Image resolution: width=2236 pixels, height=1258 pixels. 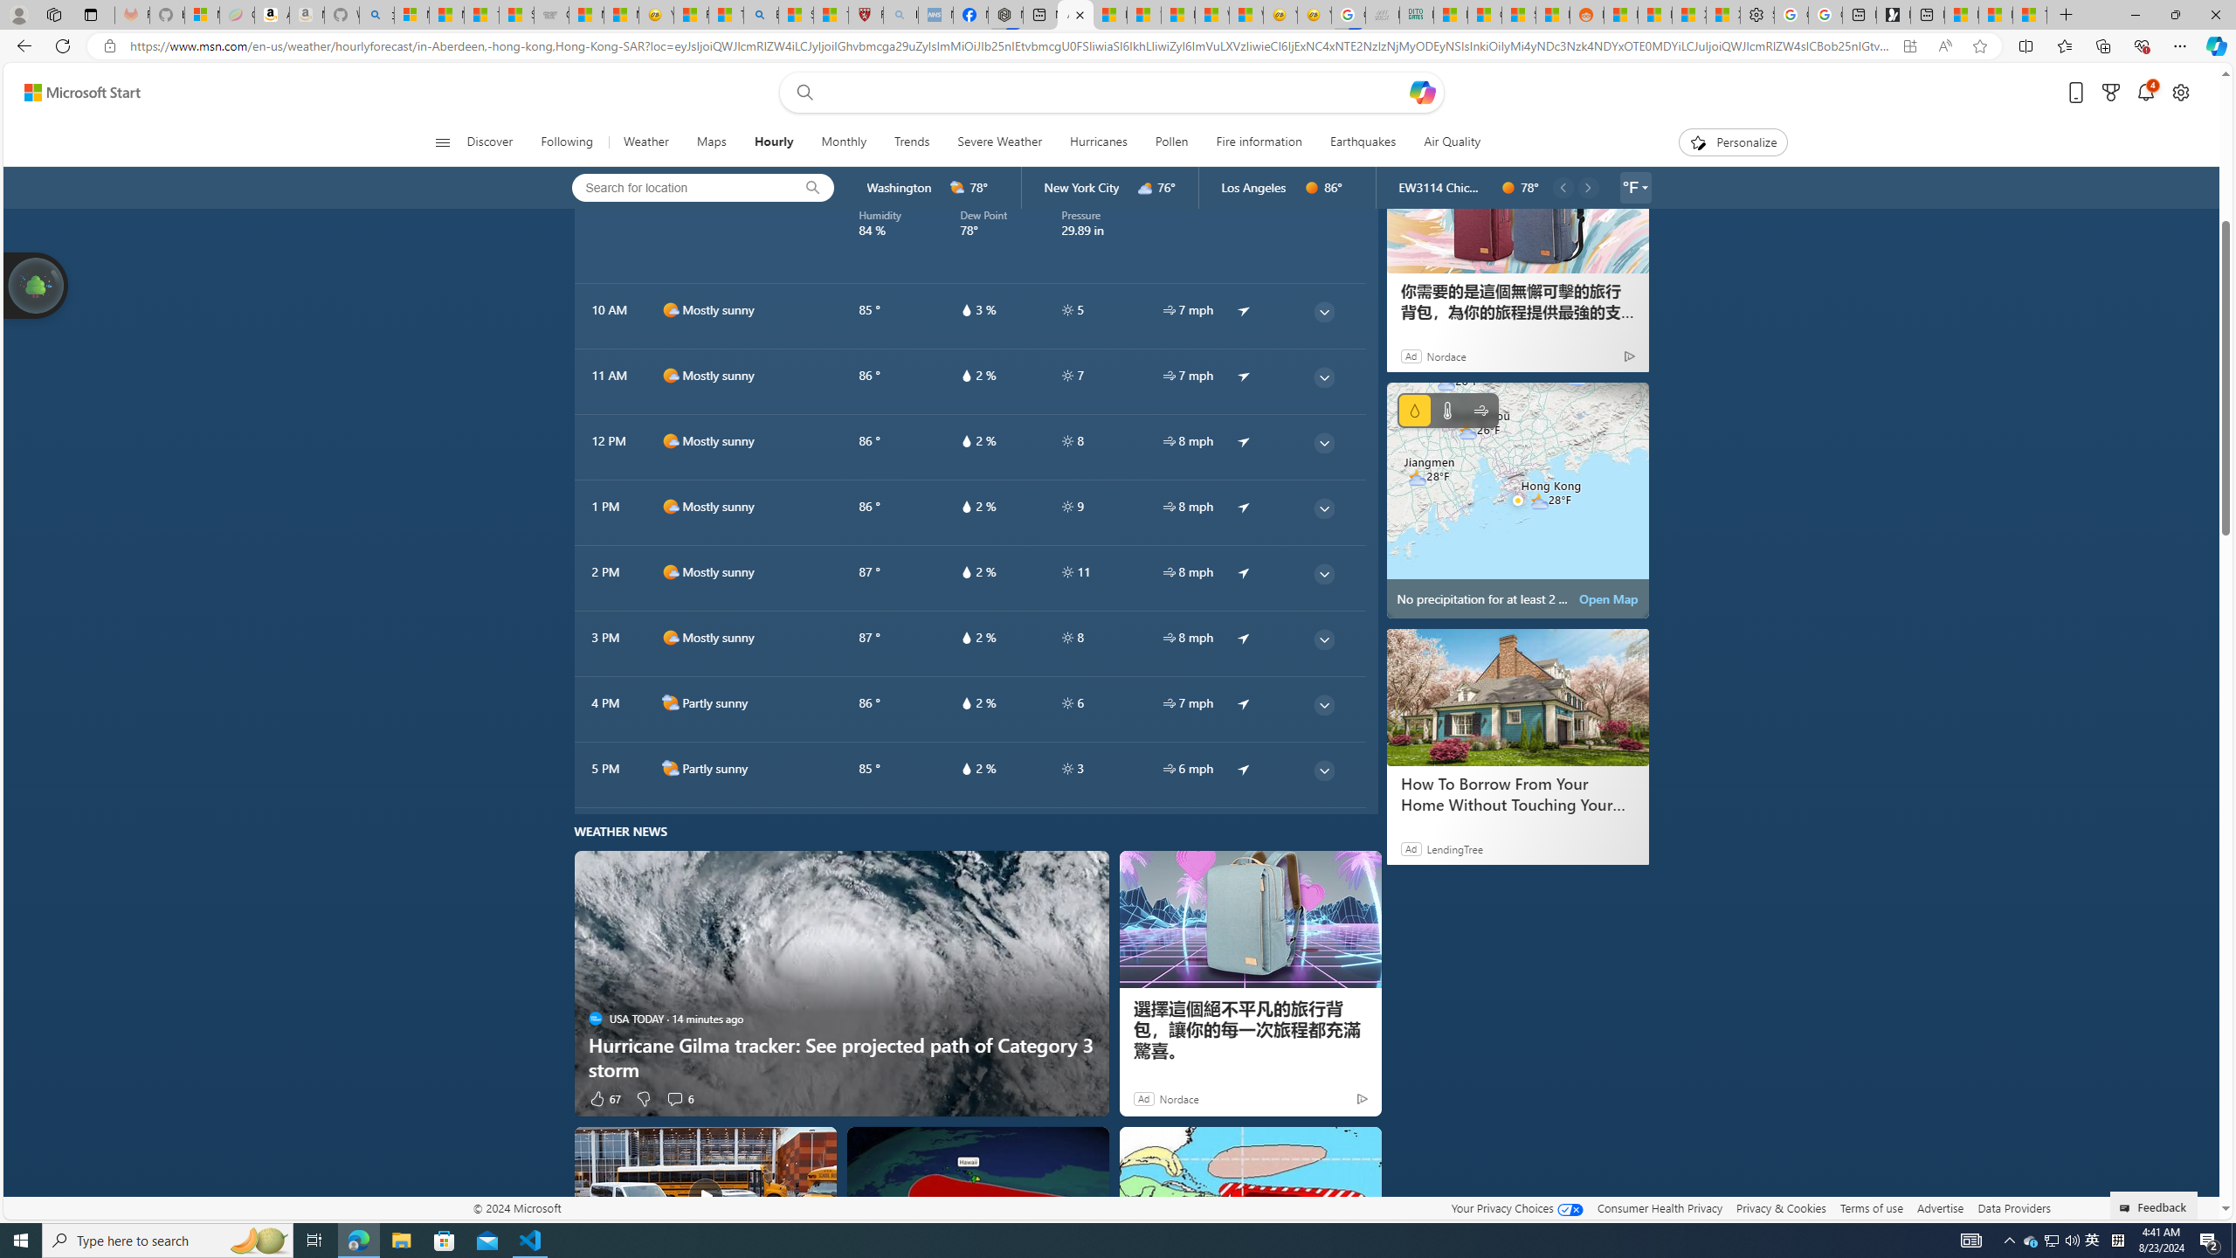 What do you see at coordinates (1323, 771) in the screenshot?
I see `common/thinArrow` at bounding box center [1323, 771].